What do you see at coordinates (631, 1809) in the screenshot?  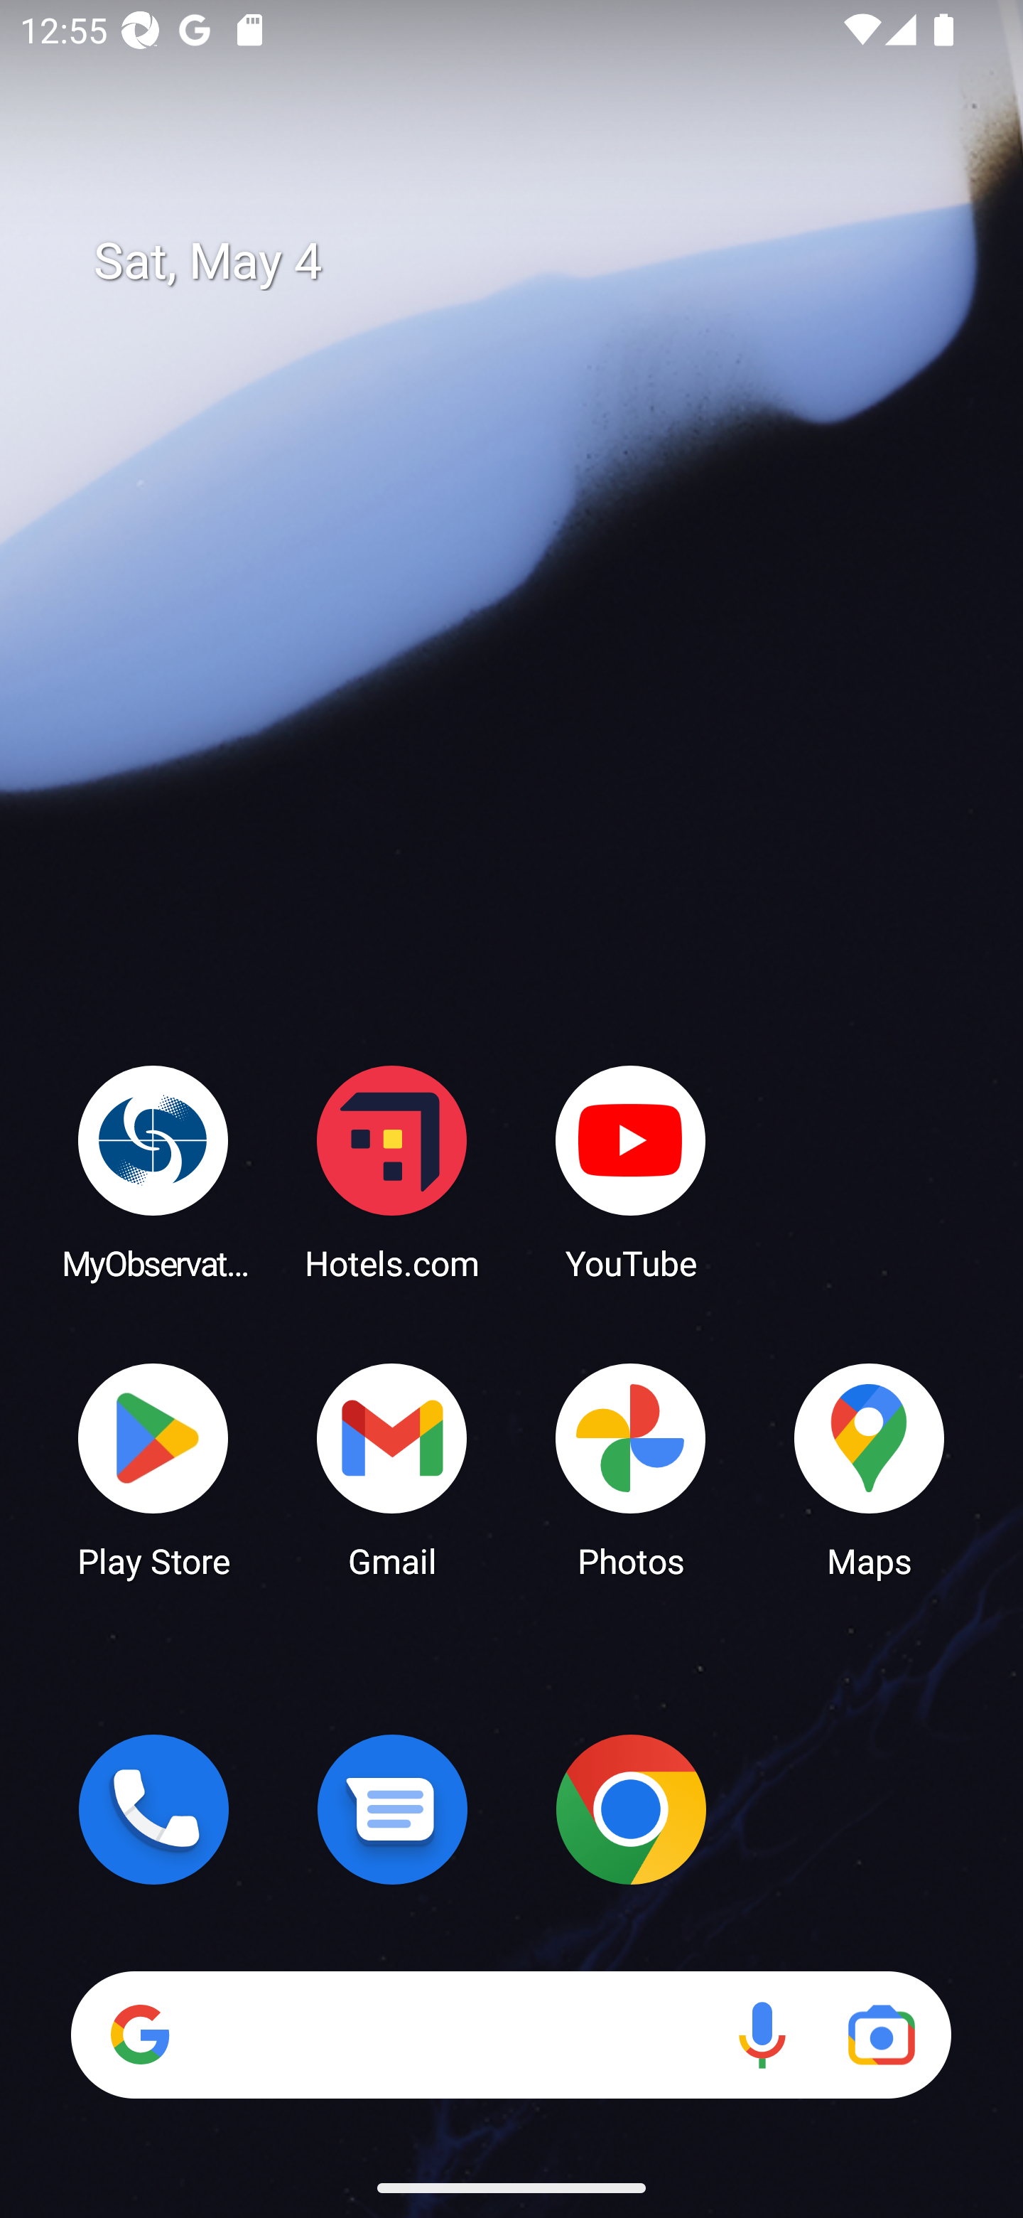 I see `Chrome` at bounding box center [631, 1809].